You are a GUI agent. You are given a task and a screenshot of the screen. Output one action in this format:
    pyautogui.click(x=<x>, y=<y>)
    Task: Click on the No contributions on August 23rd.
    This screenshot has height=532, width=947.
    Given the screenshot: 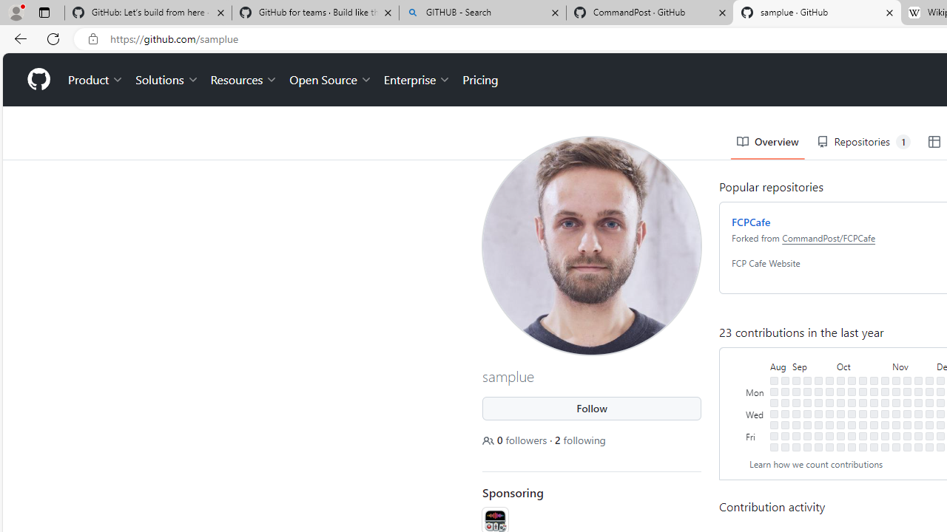 What is the action you would take?
    pyautogui.click(x=774, y=413)
    